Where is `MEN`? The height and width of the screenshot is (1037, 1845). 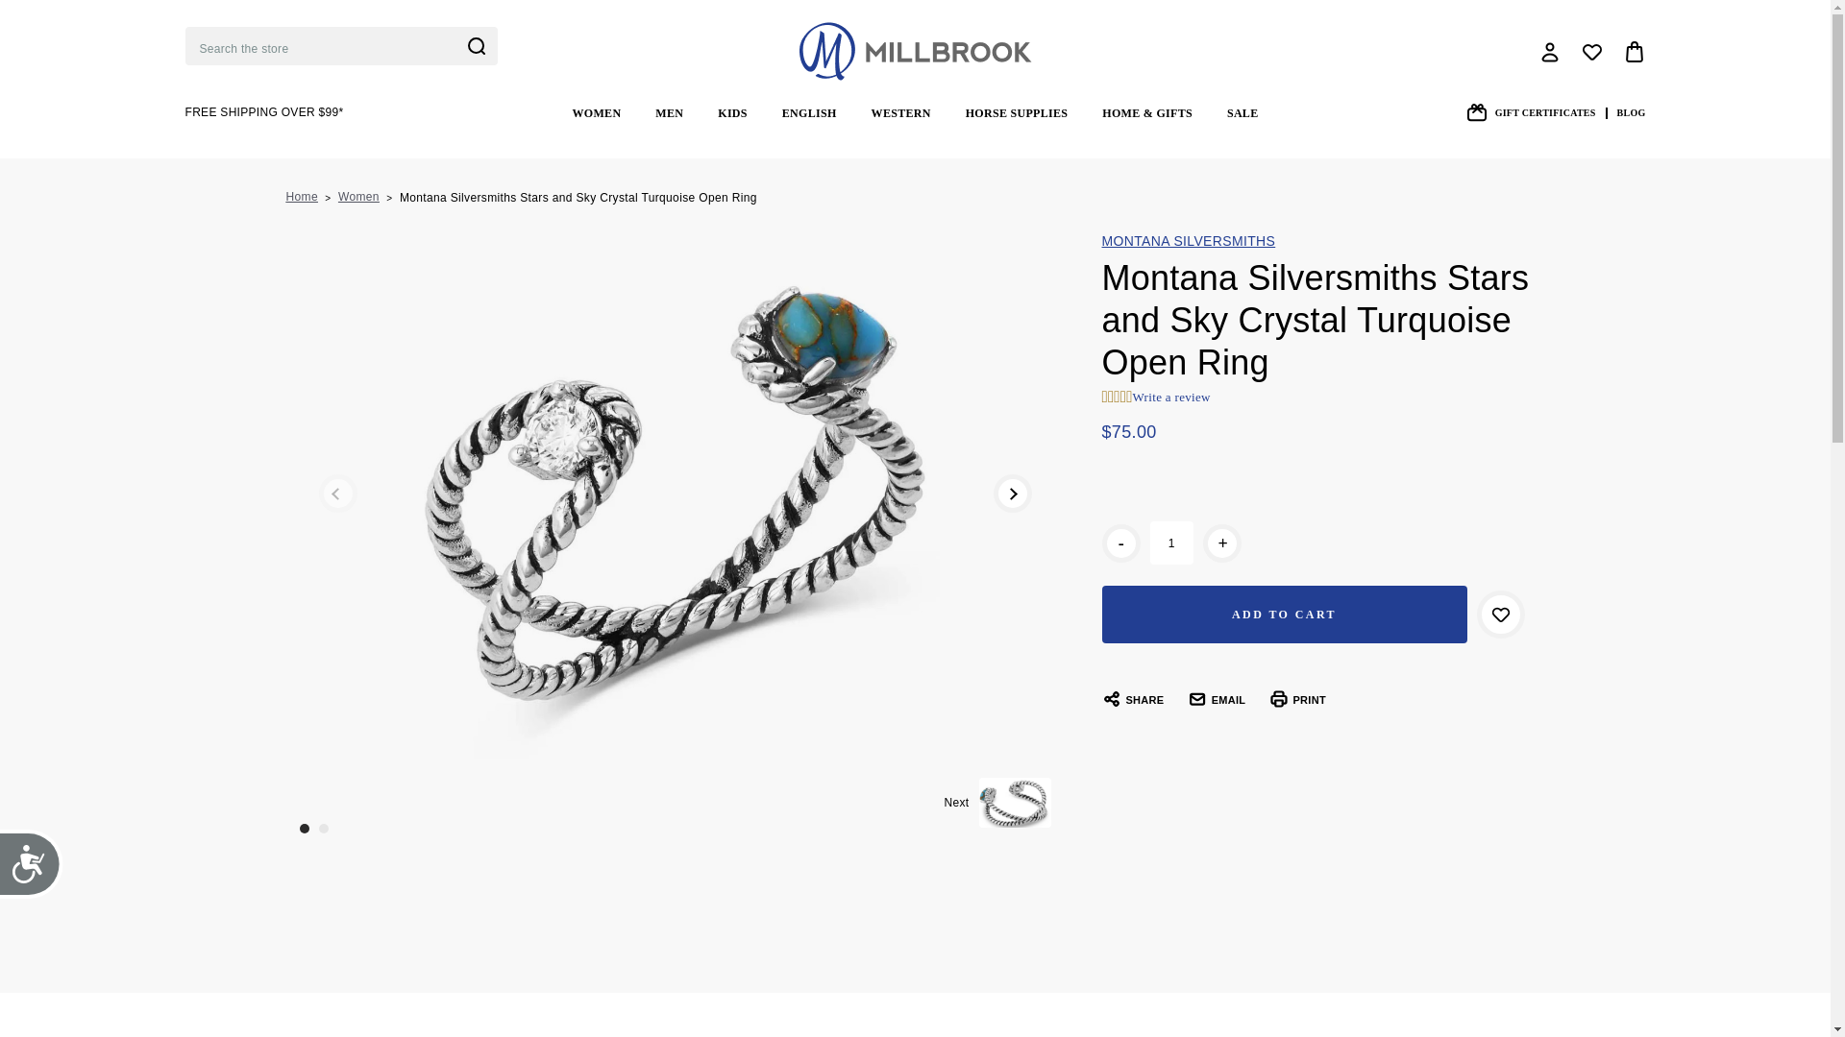
MEN is located at coordinates (669, 113).